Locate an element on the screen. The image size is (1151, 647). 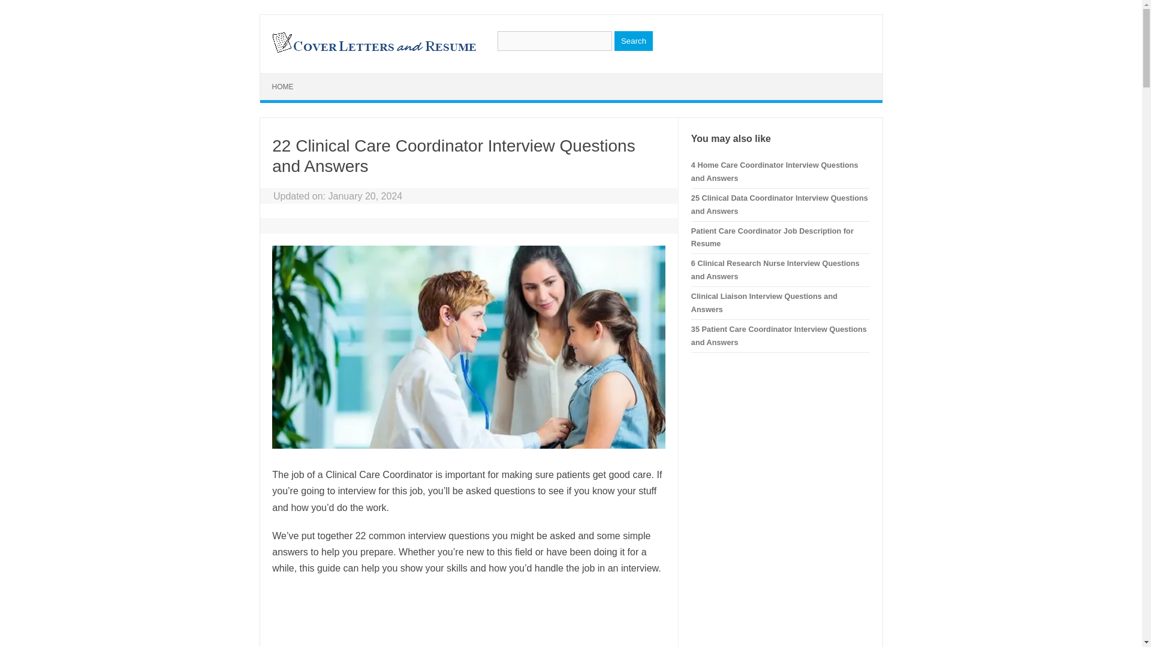
Clinical Liaison Interview Questions and Answers is located at coordinates (764, 303).